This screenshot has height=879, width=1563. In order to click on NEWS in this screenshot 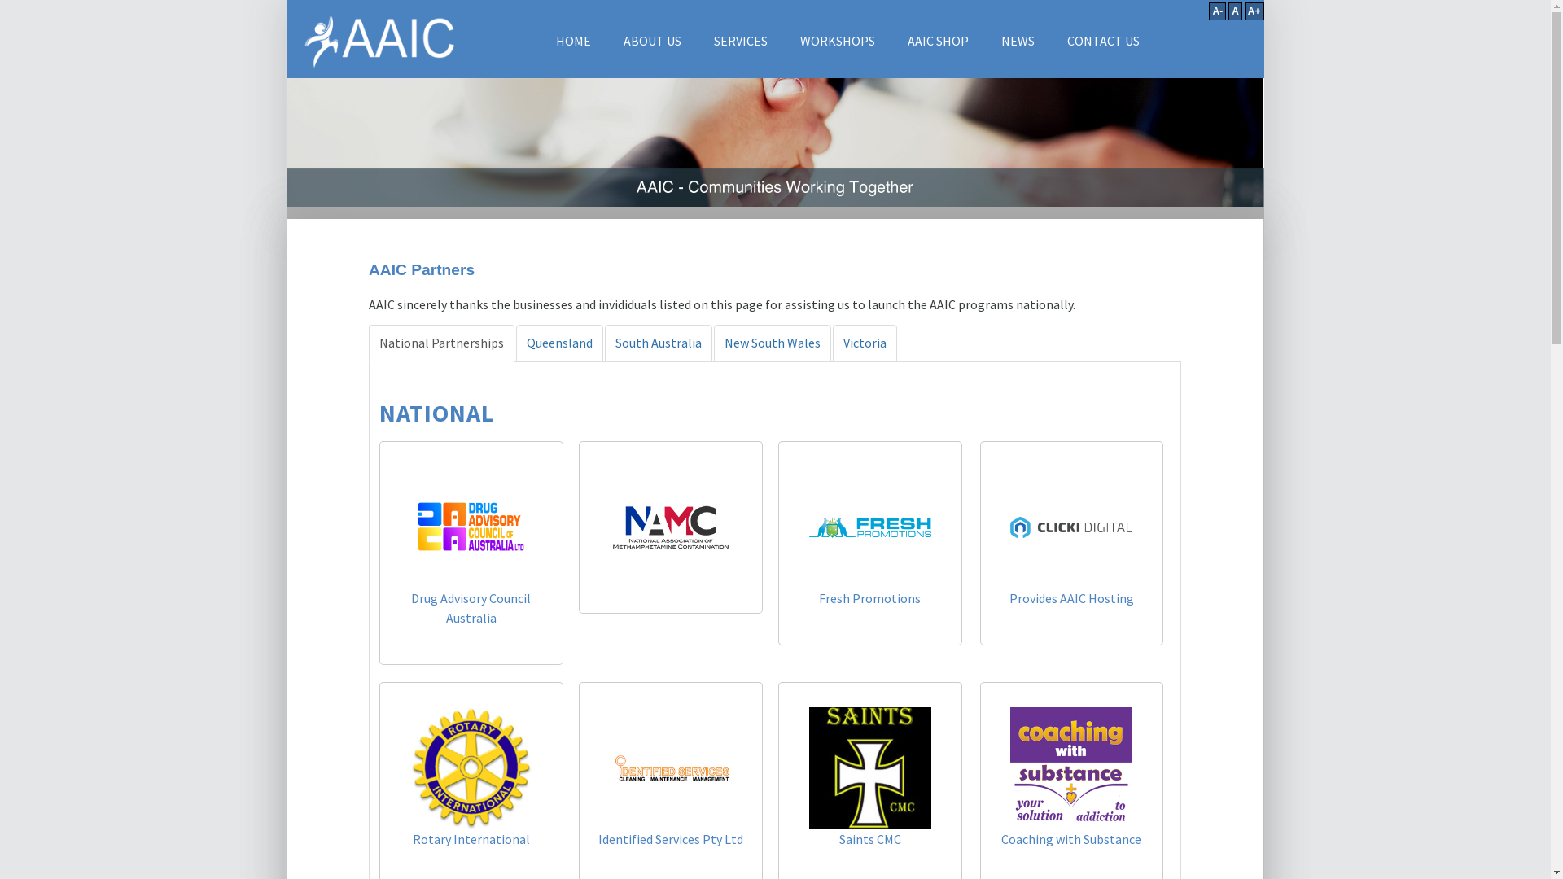, I will do `click(1018, 41)`.